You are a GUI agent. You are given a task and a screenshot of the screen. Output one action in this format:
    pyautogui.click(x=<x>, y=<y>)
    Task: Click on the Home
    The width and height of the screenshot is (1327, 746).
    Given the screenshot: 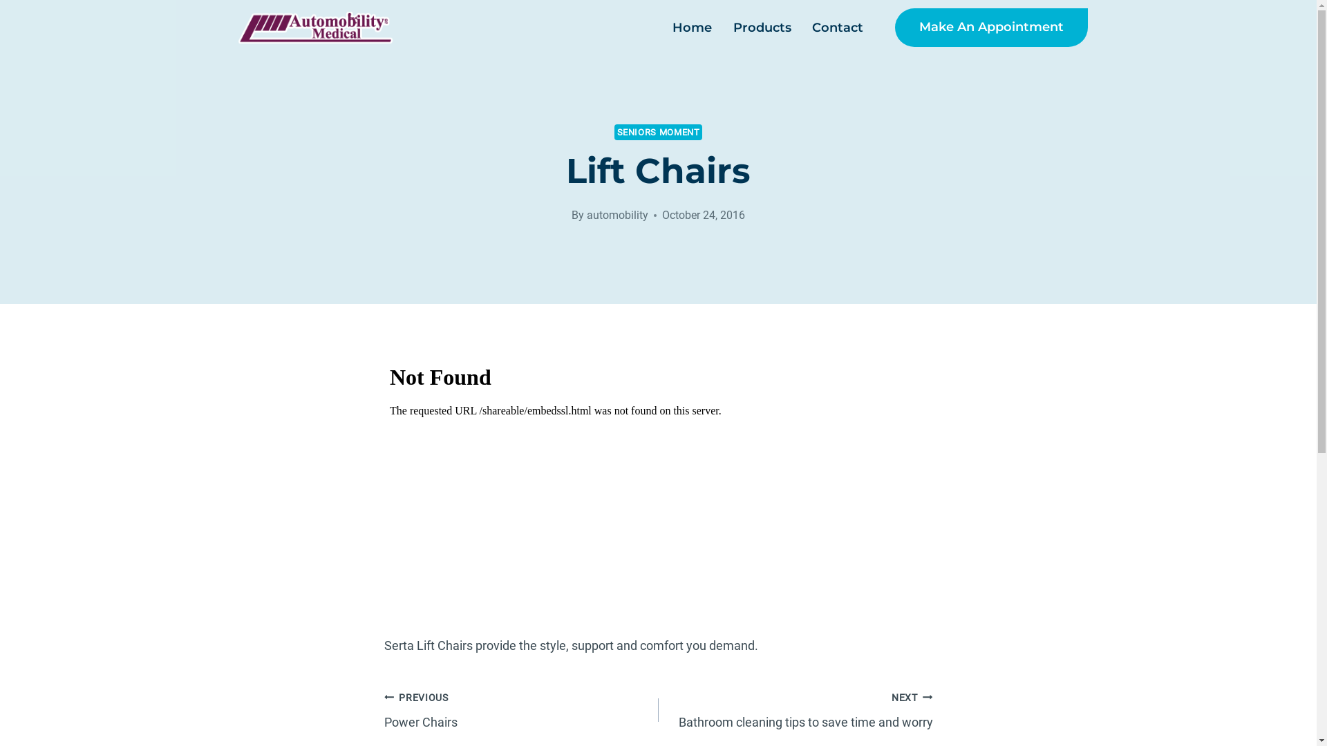 What is the action you would take?
    pyautogui.click(x=693, y=28)
    